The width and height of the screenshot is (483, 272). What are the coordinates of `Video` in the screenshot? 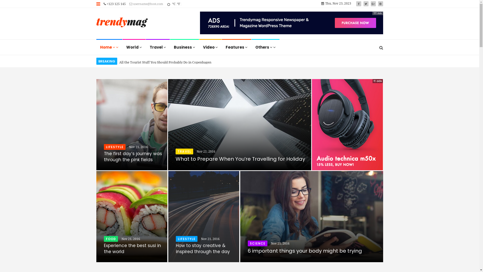 It's located at (210, 47).